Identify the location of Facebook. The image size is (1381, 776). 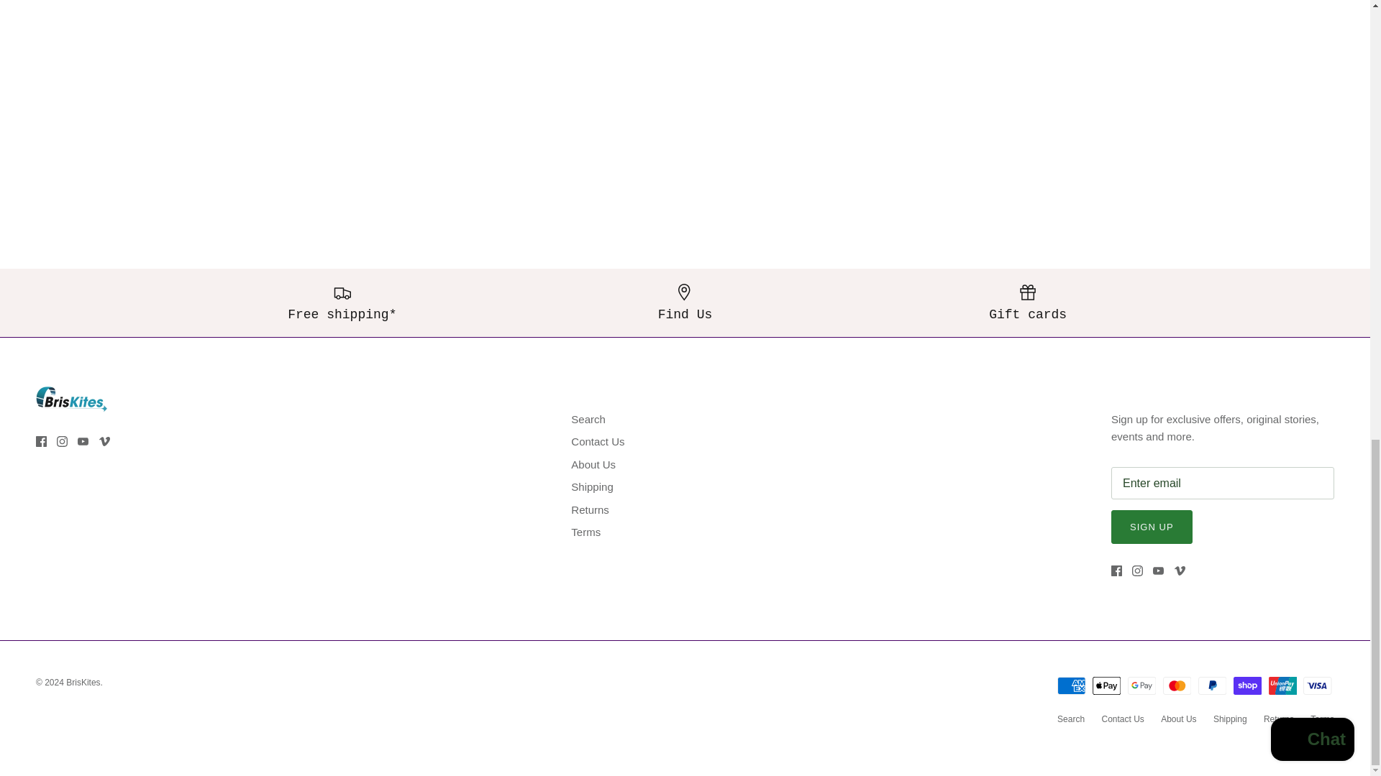
(1116, 571).